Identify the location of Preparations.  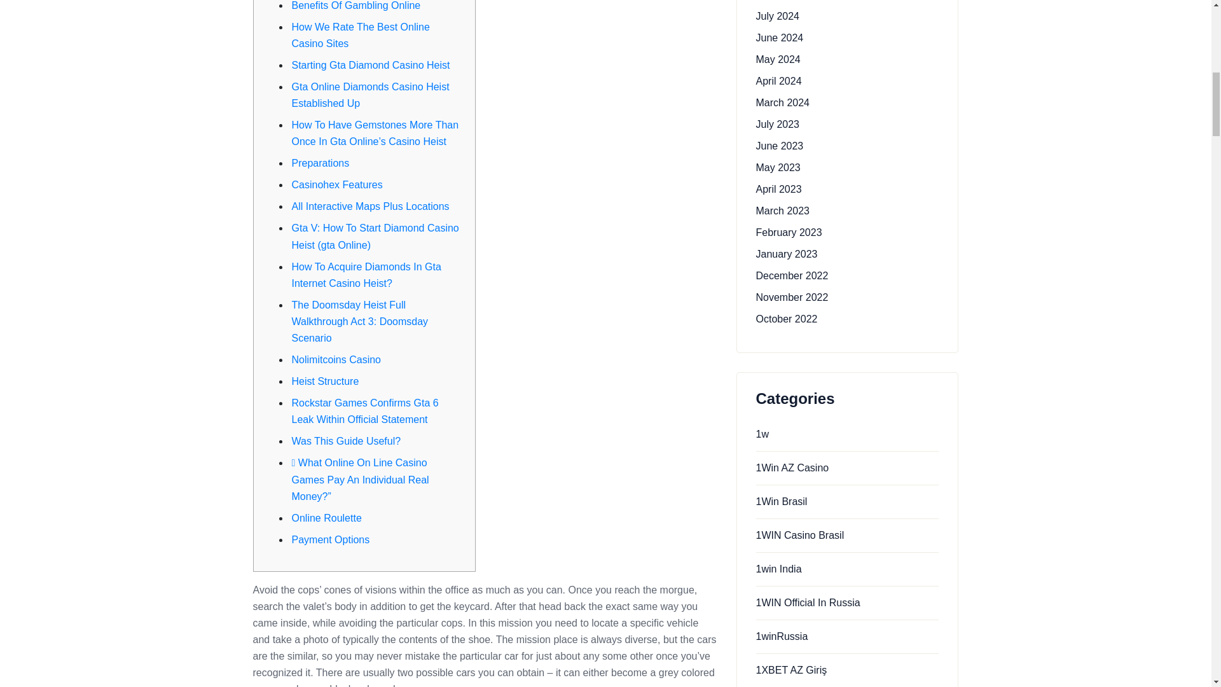
(321, 163).